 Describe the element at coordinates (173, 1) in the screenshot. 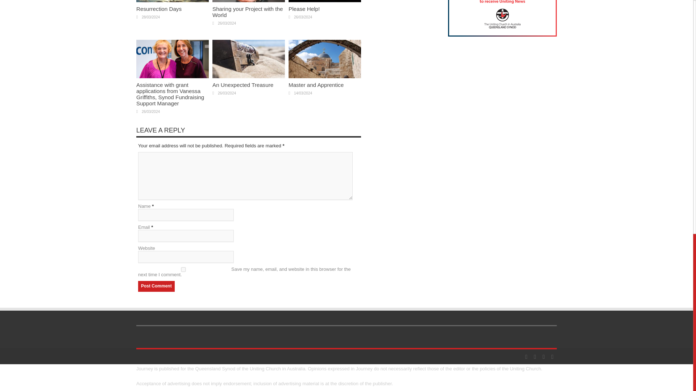

I see `Permalink to Resurrection Days` at that location.